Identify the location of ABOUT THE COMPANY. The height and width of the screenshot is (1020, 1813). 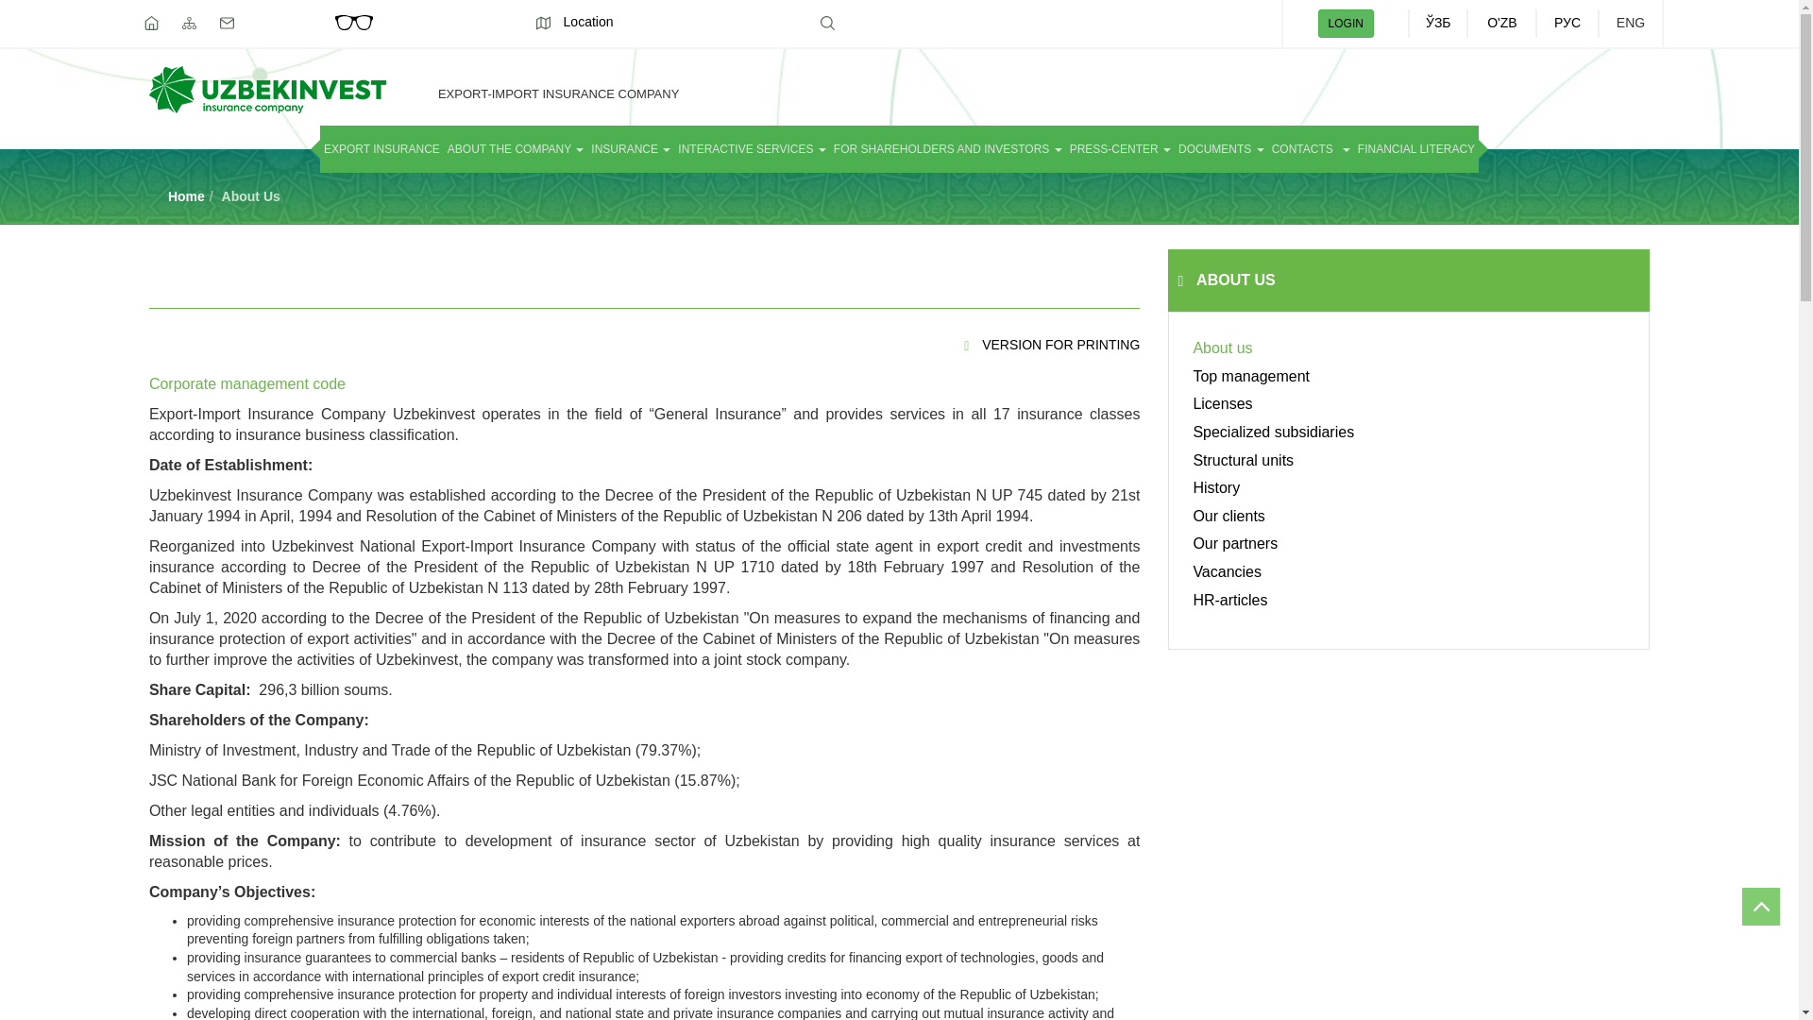
(516, 148).